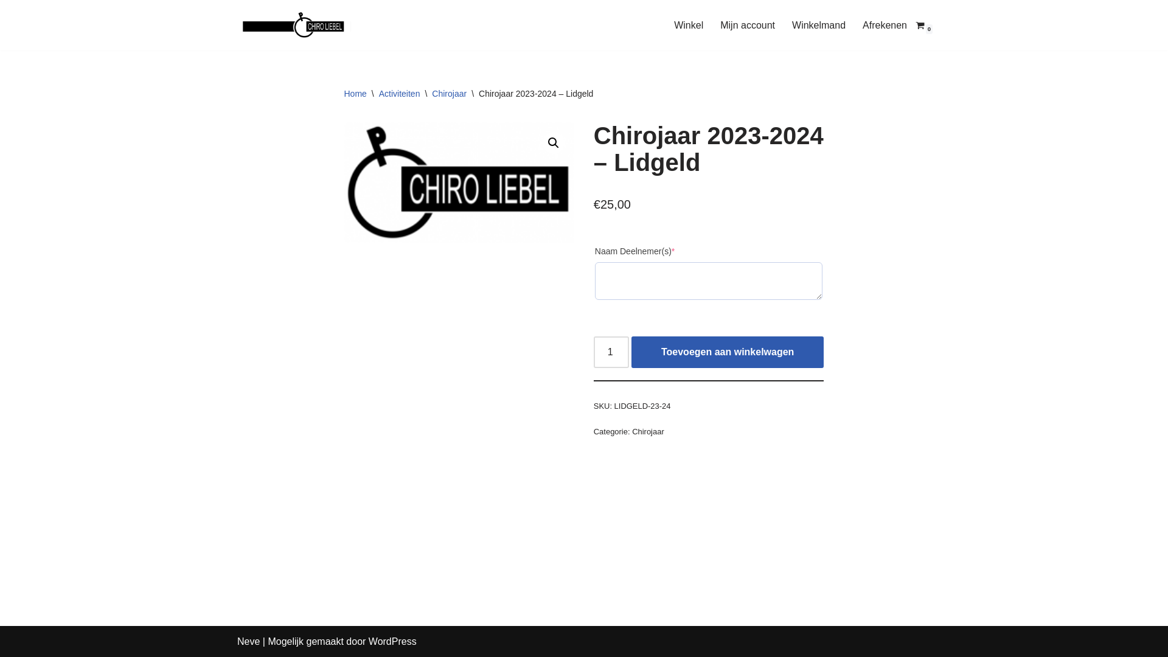 The height and width of the screenshot is (657, 1168). I want to click on Spring naar de inhoud, so click(9, 26).